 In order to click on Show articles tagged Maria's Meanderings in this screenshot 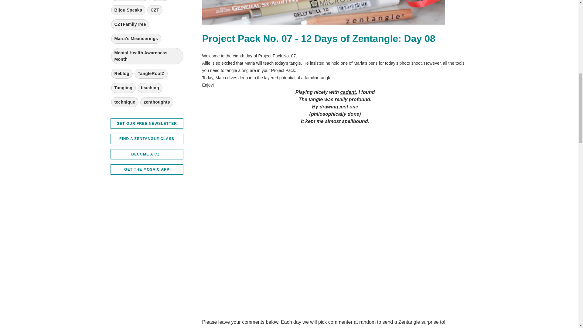, I will do `click(136, 39)`.